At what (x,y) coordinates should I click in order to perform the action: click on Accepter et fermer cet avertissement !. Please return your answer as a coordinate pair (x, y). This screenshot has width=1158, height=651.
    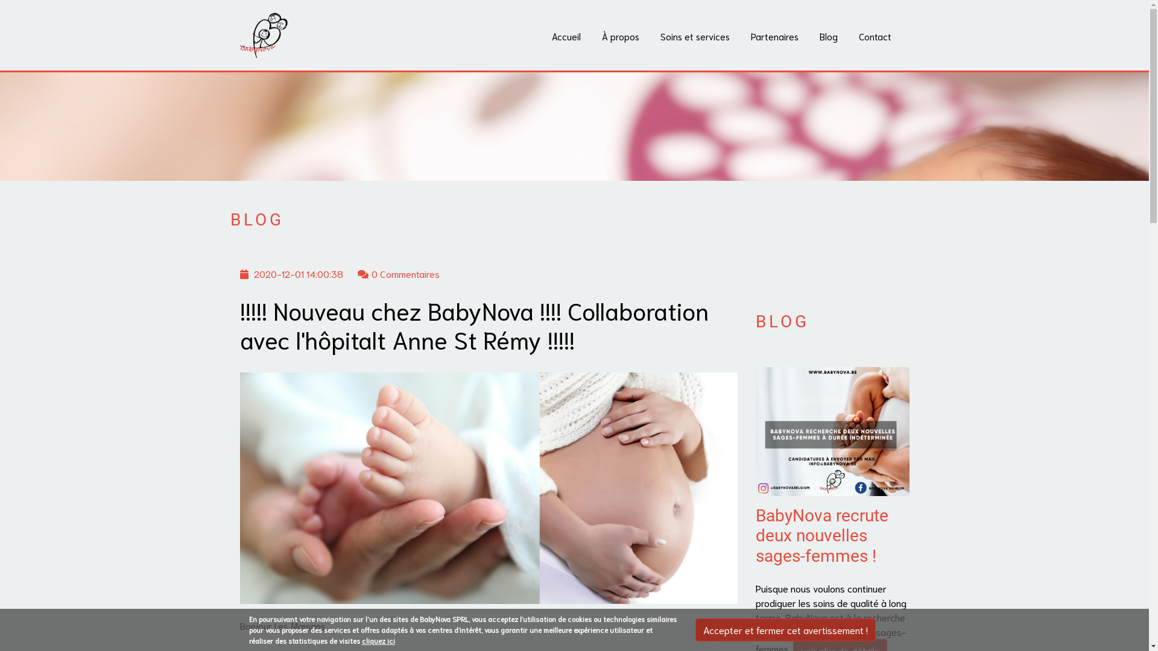
    Looking at the image, I should click on (785, 630).